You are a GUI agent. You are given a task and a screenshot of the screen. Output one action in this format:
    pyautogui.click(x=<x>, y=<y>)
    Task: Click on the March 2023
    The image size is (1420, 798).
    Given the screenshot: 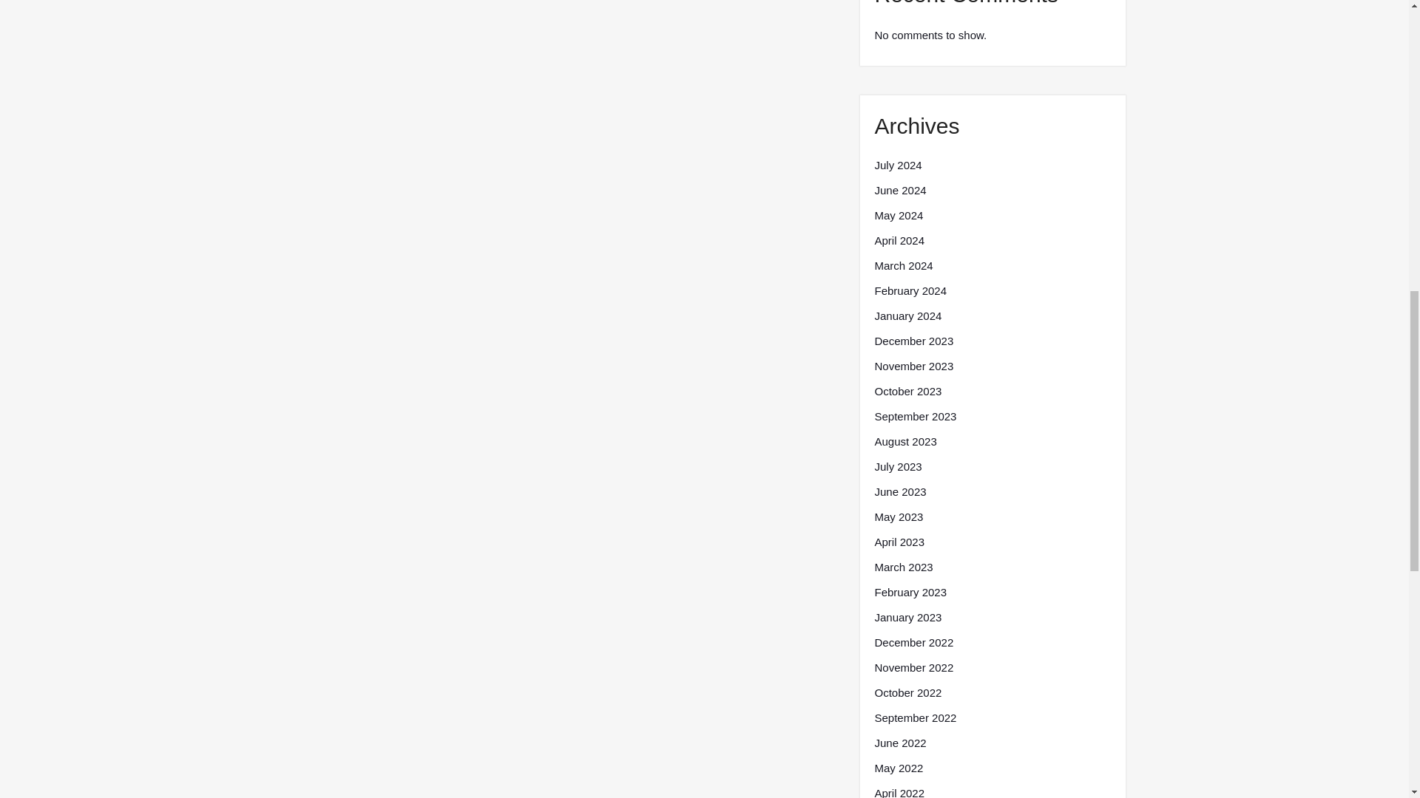 What is the action you would take?
    pyautogui.click(x=904, y=567)
    